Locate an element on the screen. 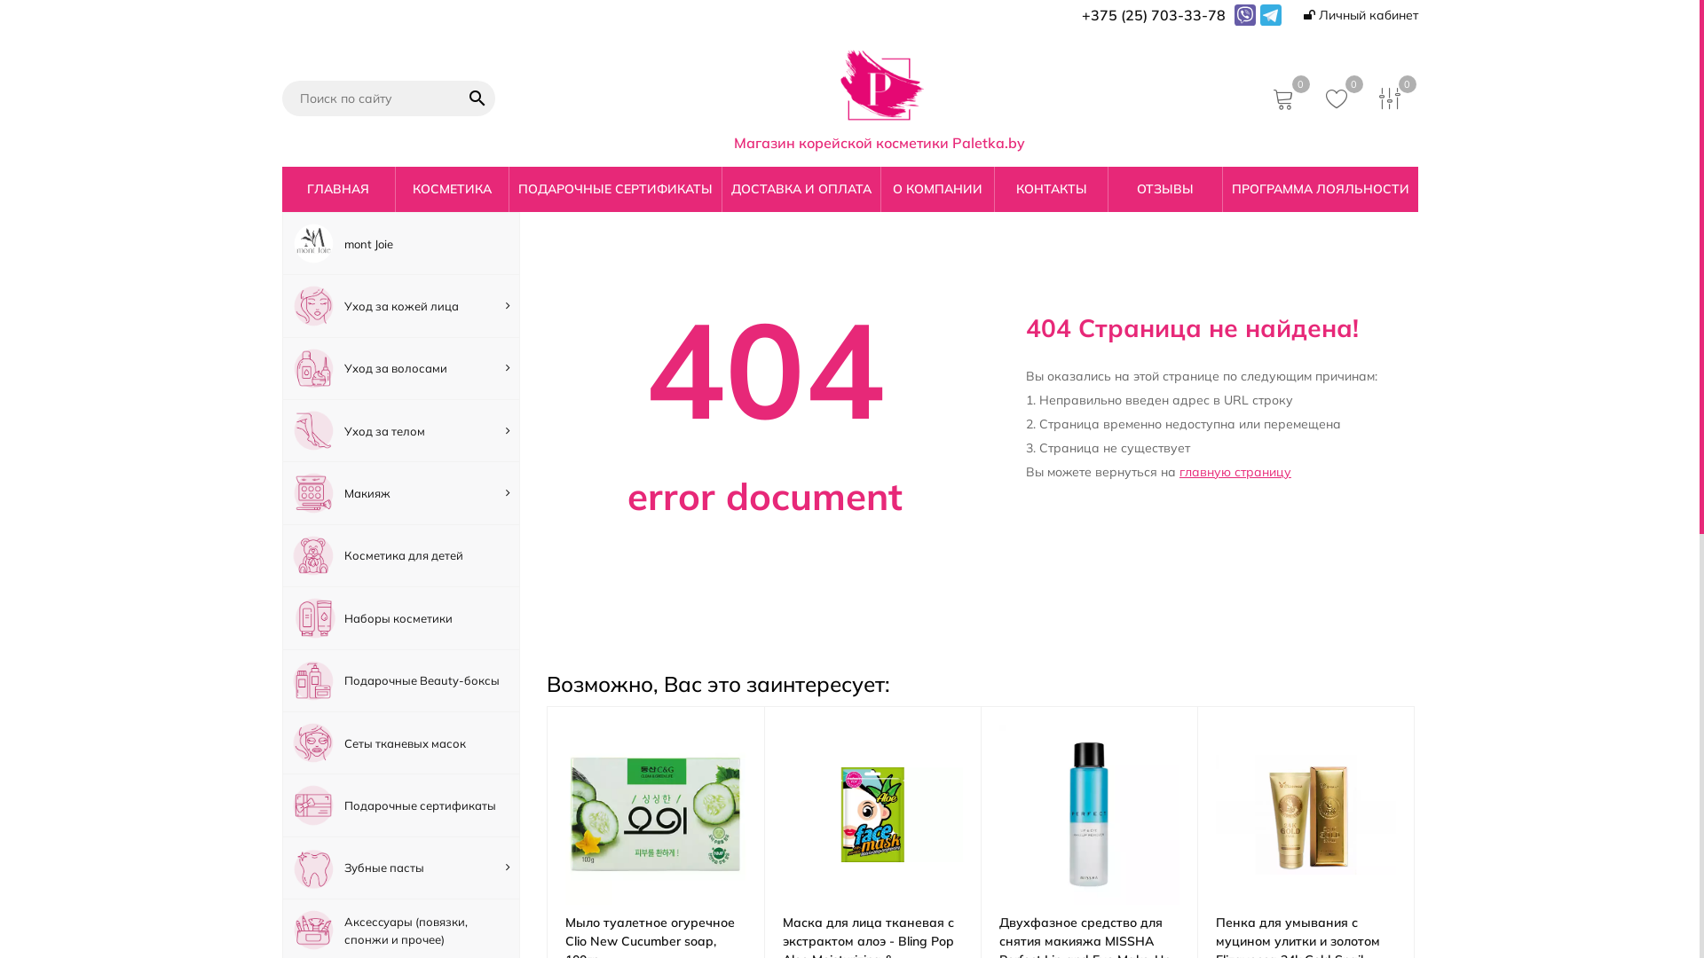 The width and height of the screenshot is (1704, 958). search is located at coordinates (477, 98).